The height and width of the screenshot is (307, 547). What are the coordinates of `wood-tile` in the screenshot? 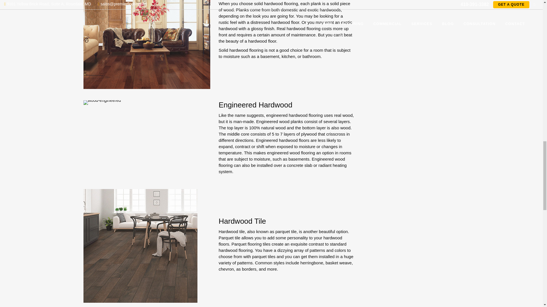 It's located at (140, 246).